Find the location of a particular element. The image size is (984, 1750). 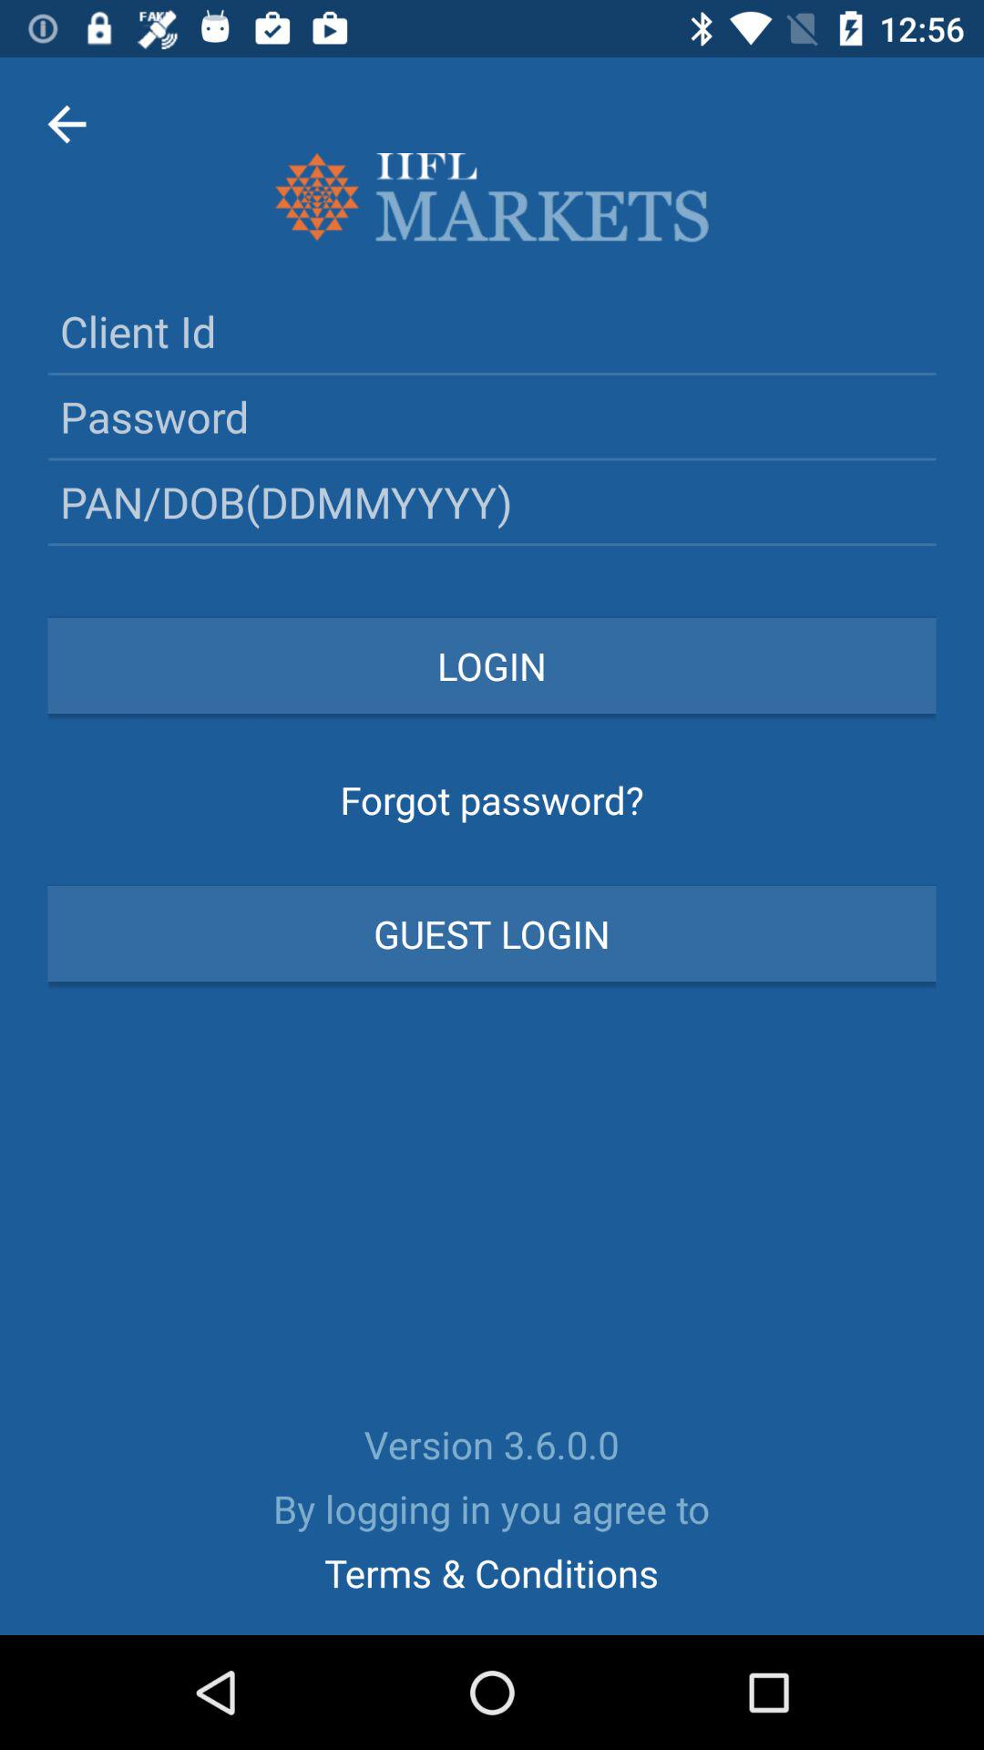

click on the third text field is located at coordinates (492, 501).